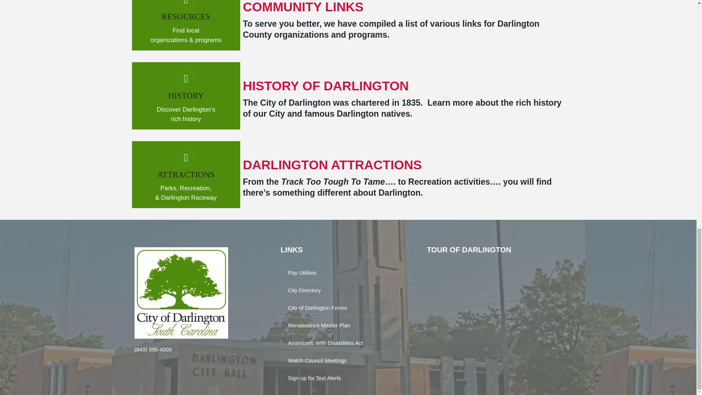  What do you see at coordinates (348, 310) in the screenshot?
I see `City of Darlington Forms` at bounding box center [348, 310].